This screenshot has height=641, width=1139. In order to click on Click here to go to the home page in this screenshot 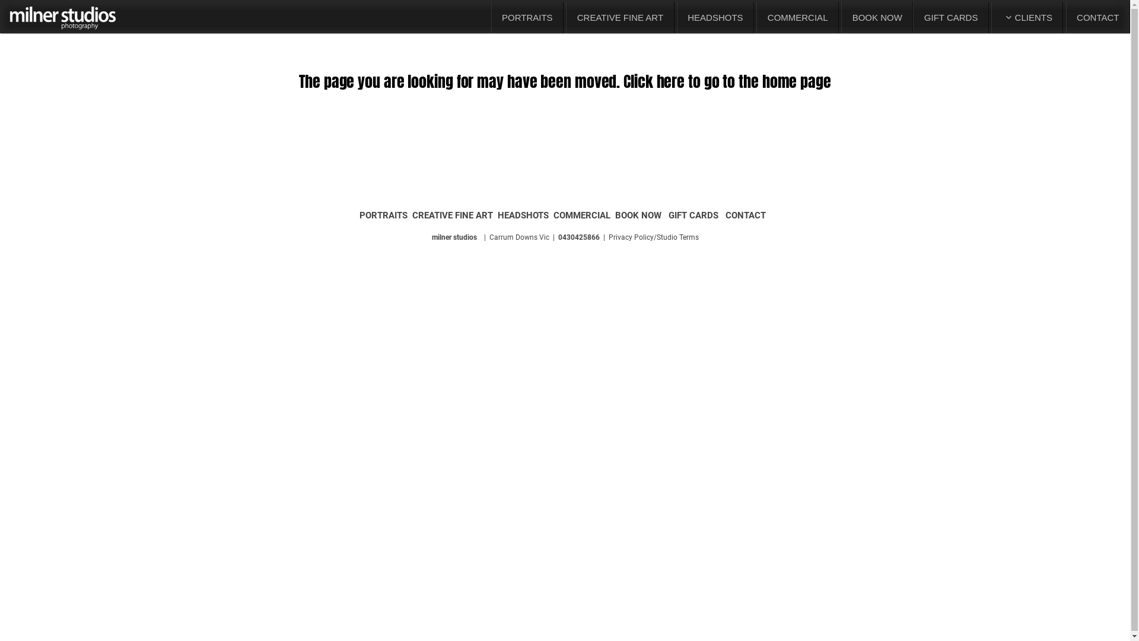, I will do `click(727, 81)`.